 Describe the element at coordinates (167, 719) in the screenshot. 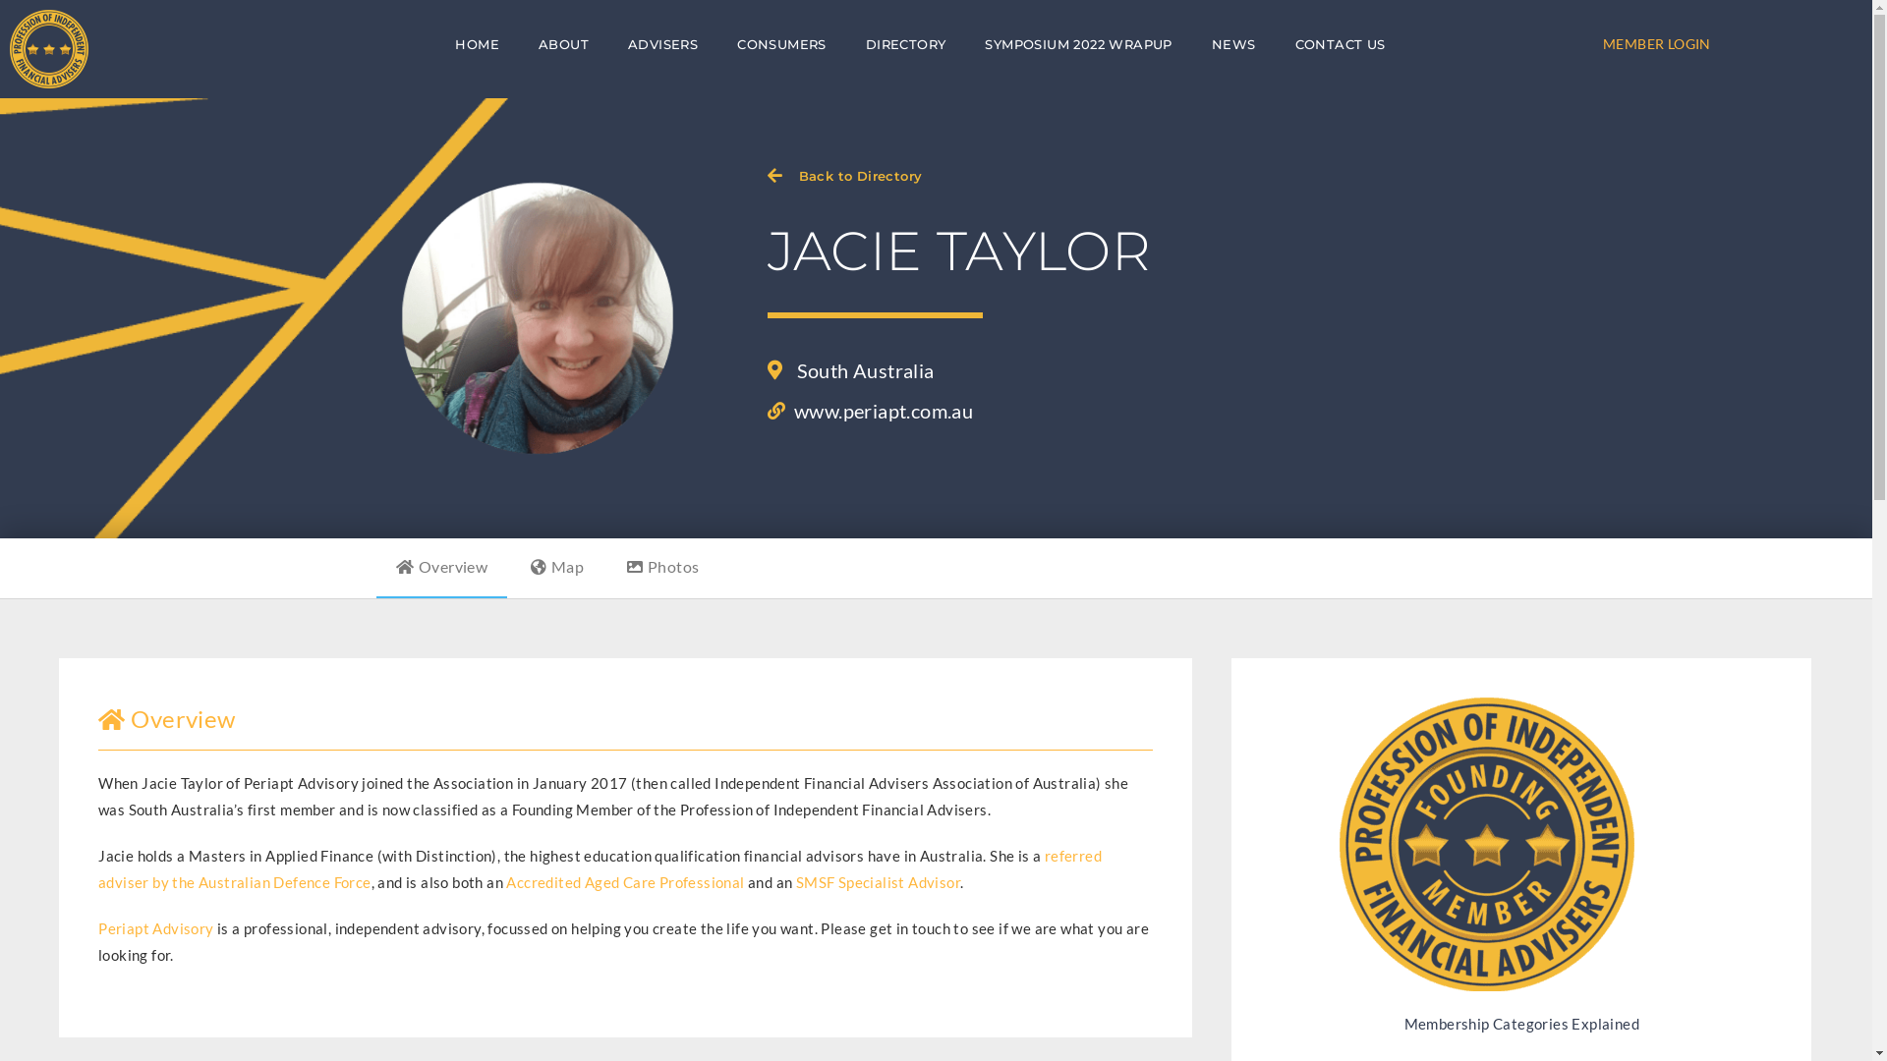

I see `Overview` at that location.